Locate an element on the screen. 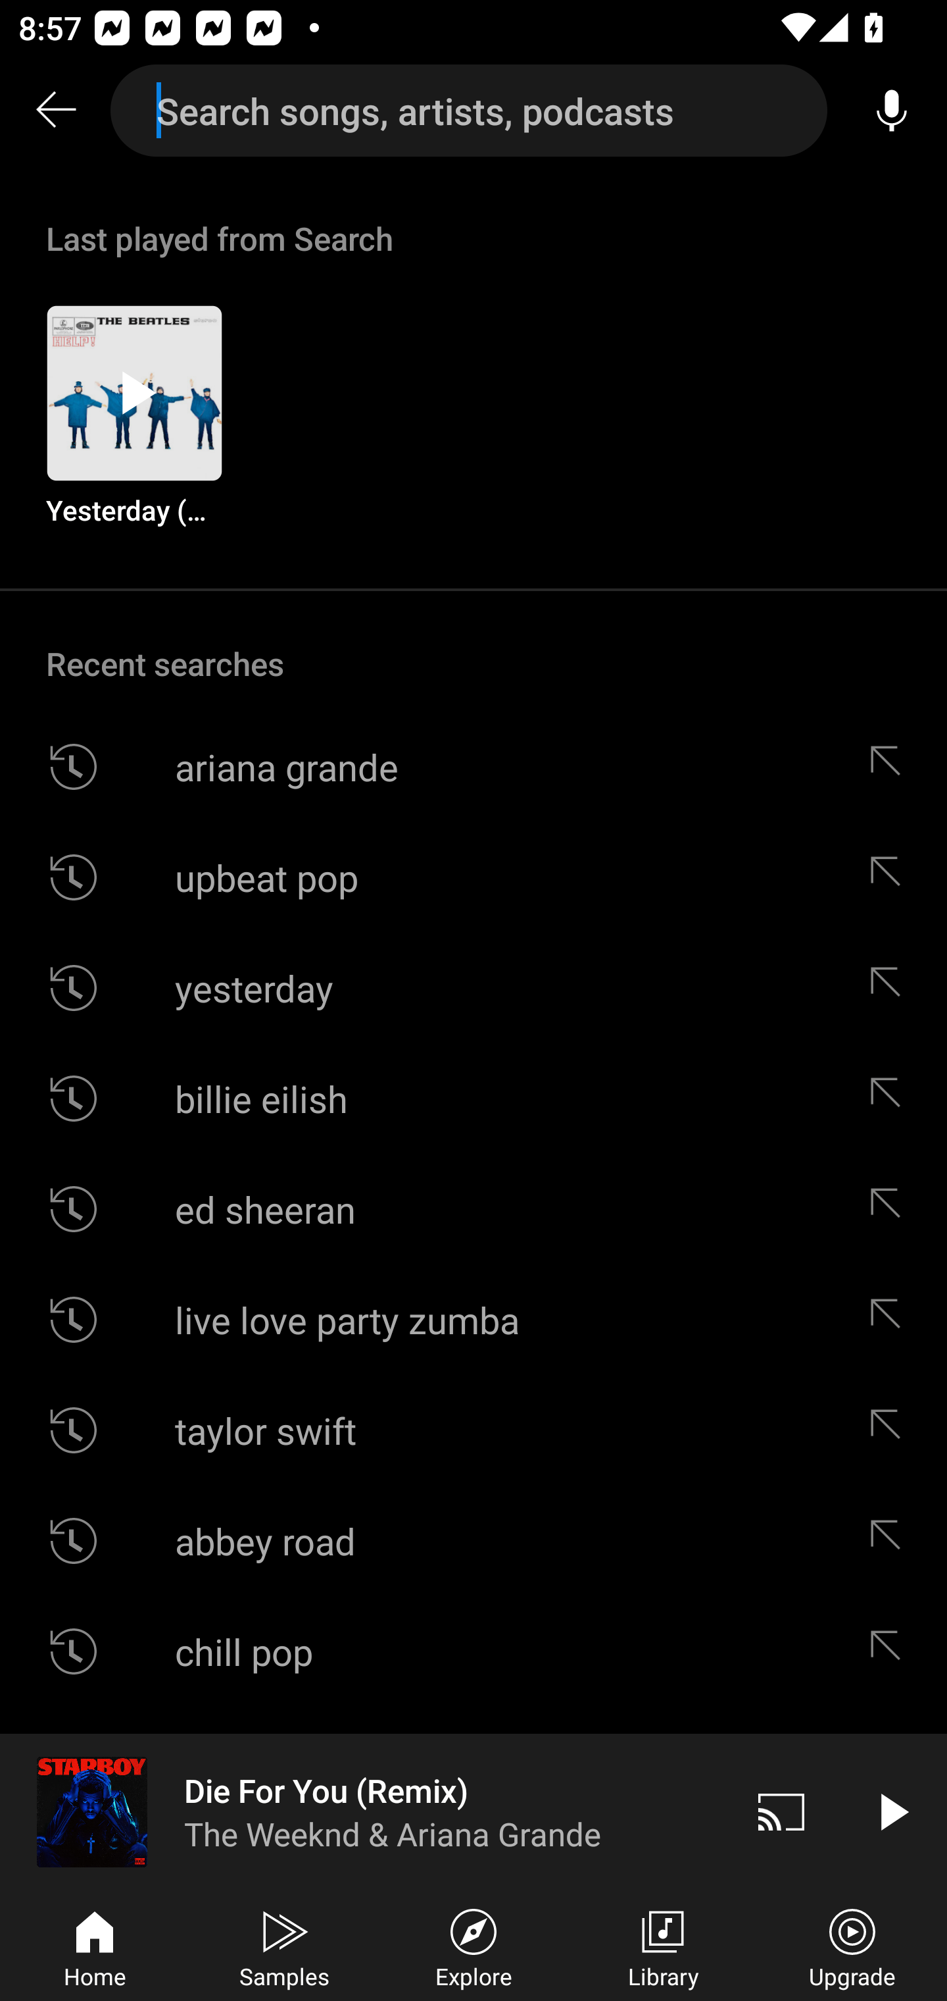  Cast. Disconnected is located at coordinates (781, 1811).